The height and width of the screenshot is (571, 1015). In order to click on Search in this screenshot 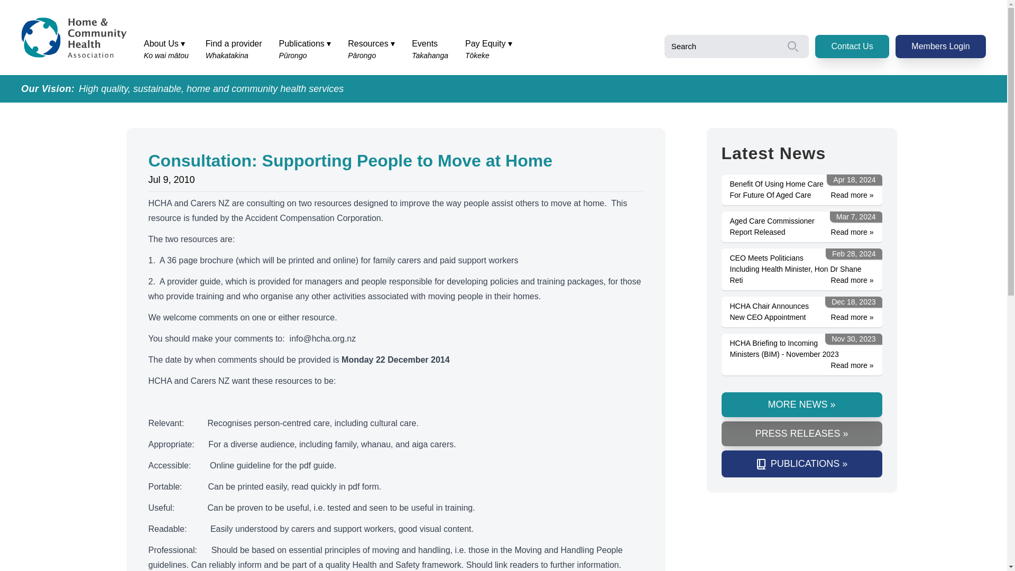, I will do `click(737, 47)`.